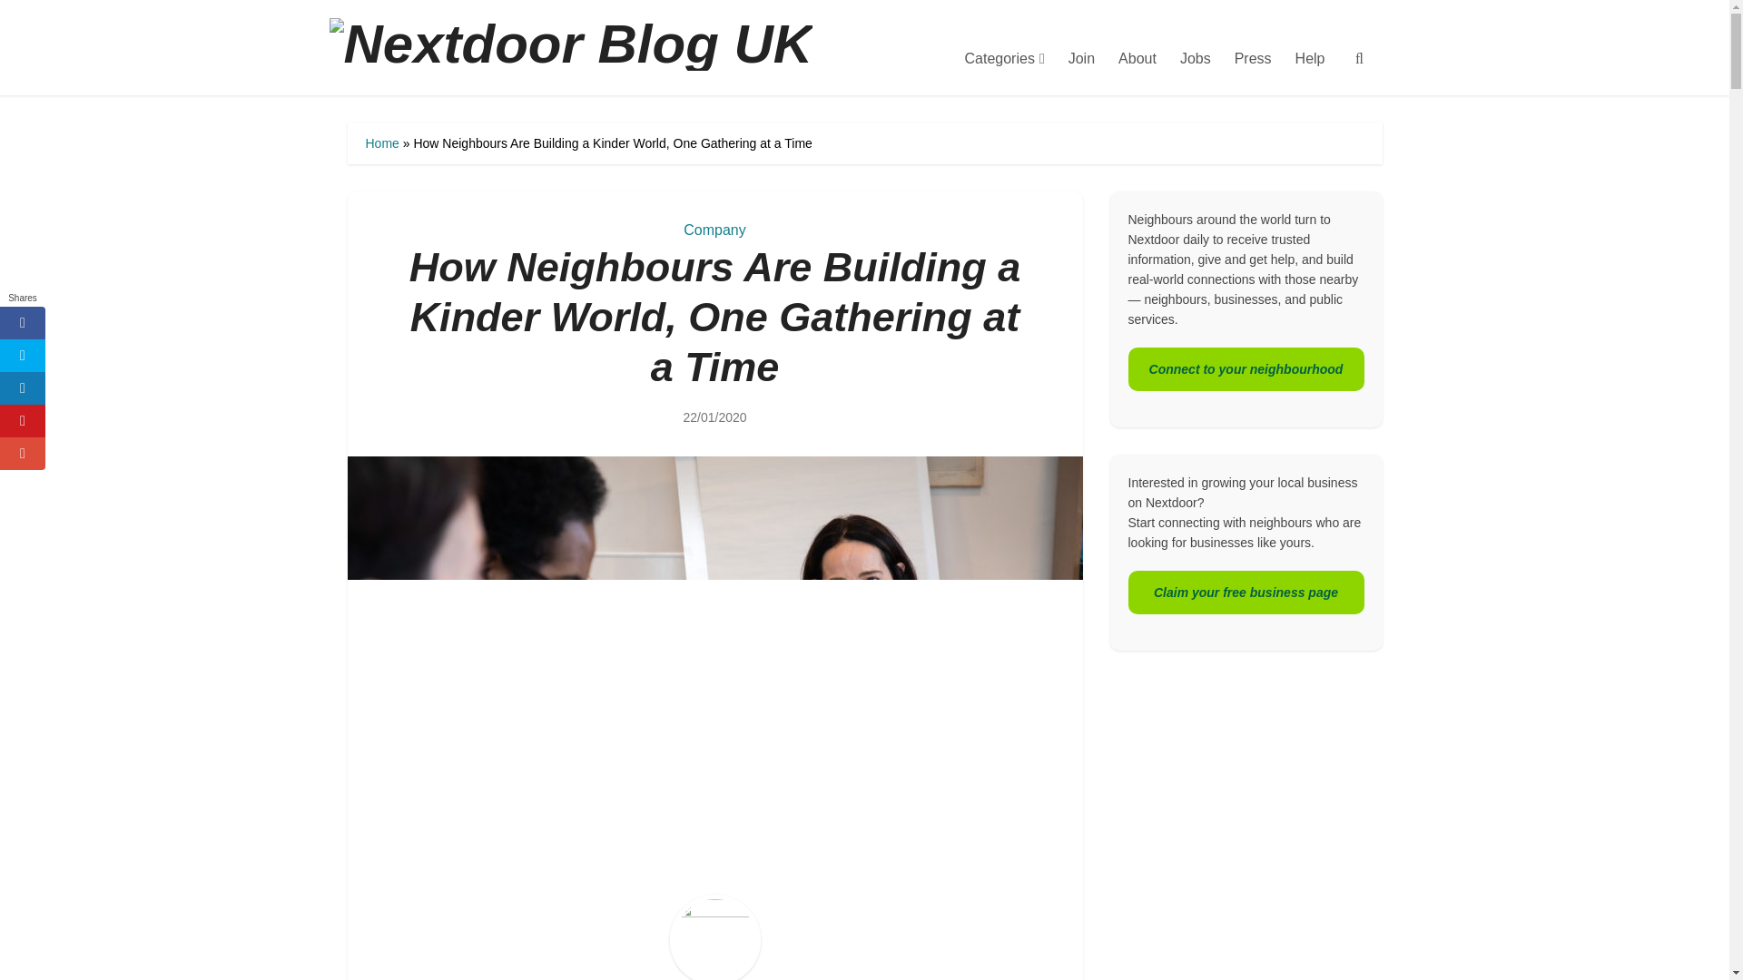 The width and height of the screenshot is (1743, 980). Describe the element at coordinates (1137, 58) in the screenshot. I see `About` at that location.